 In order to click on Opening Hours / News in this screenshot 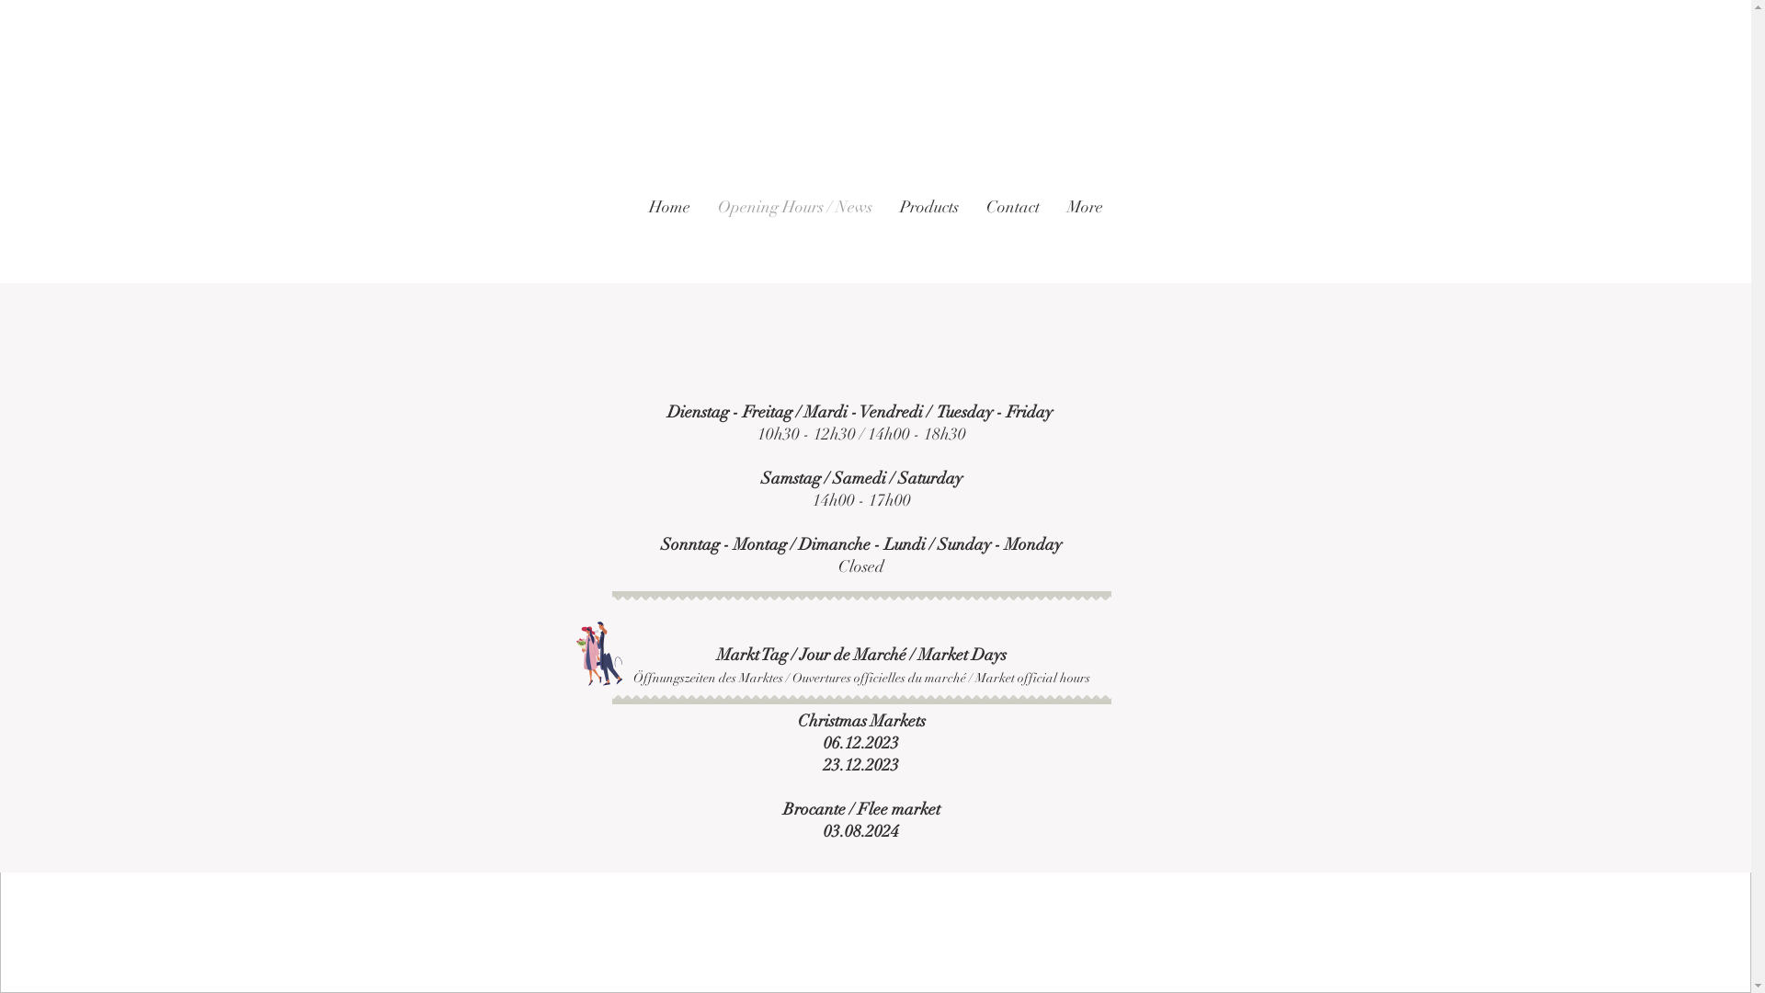, I will do `click(795, 235)`.